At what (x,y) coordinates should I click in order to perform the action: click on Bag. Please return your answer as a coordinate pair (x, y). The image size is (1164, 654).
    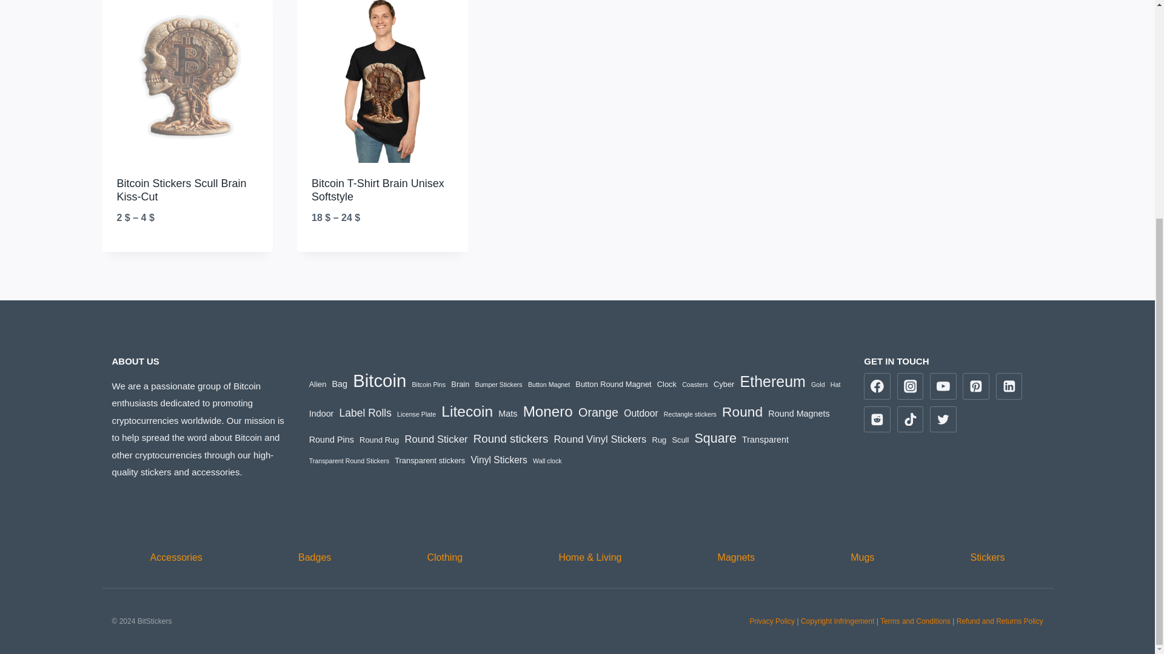
    Looking at the image, I should click on (339, 384).